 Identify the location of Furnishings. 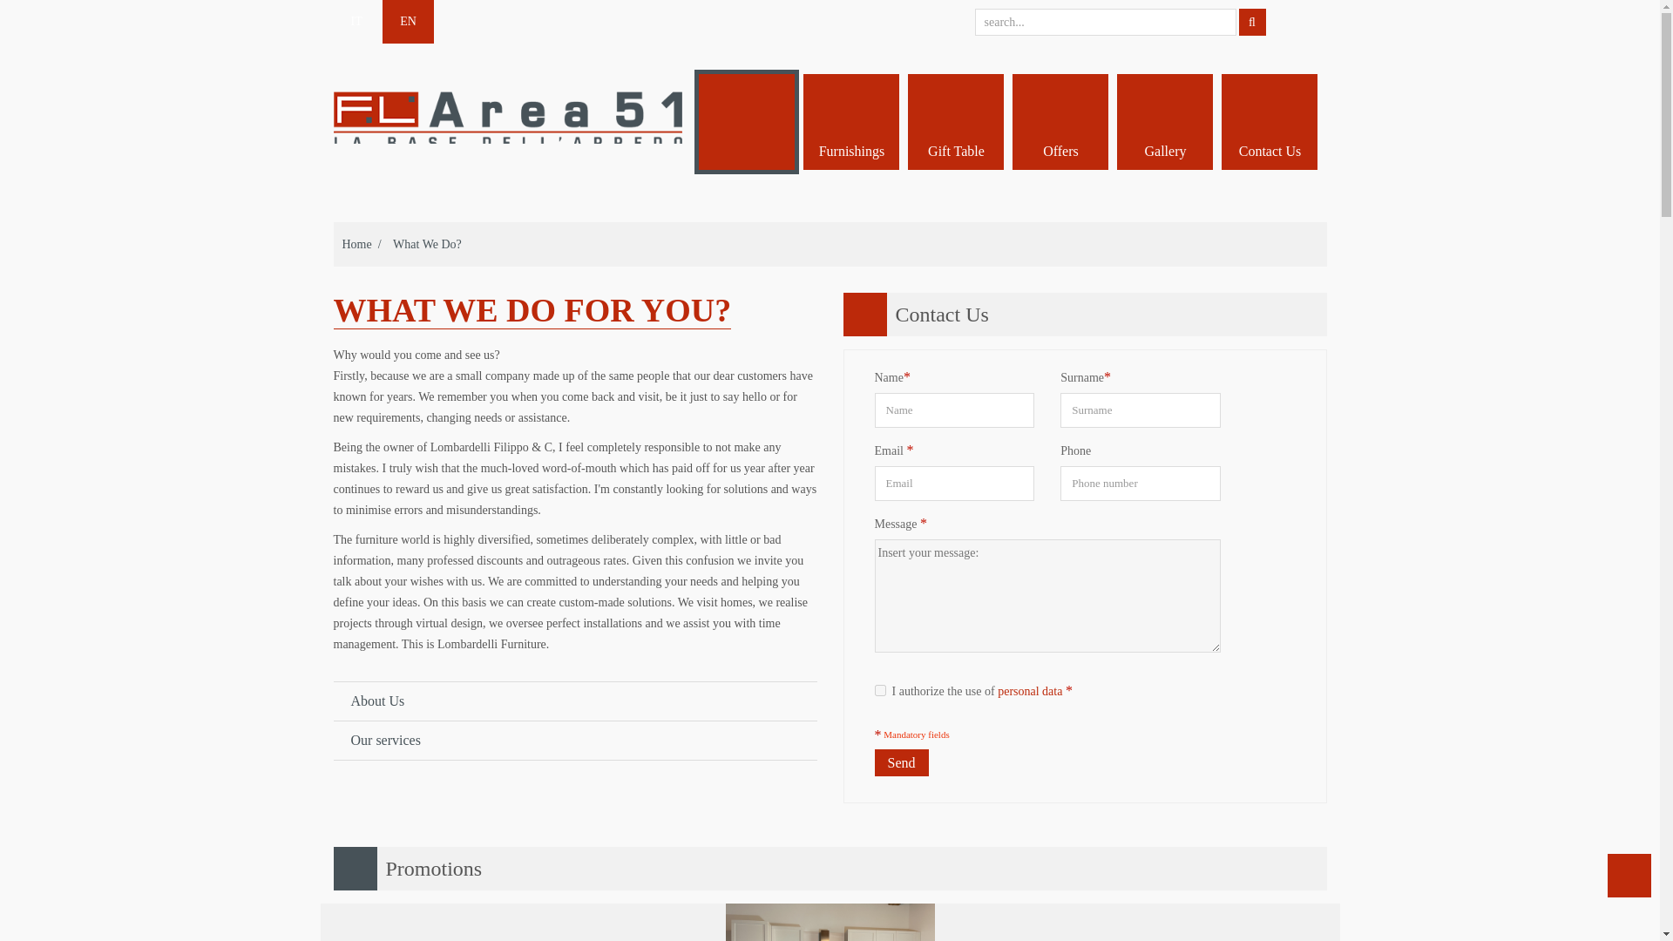
(850, 121).